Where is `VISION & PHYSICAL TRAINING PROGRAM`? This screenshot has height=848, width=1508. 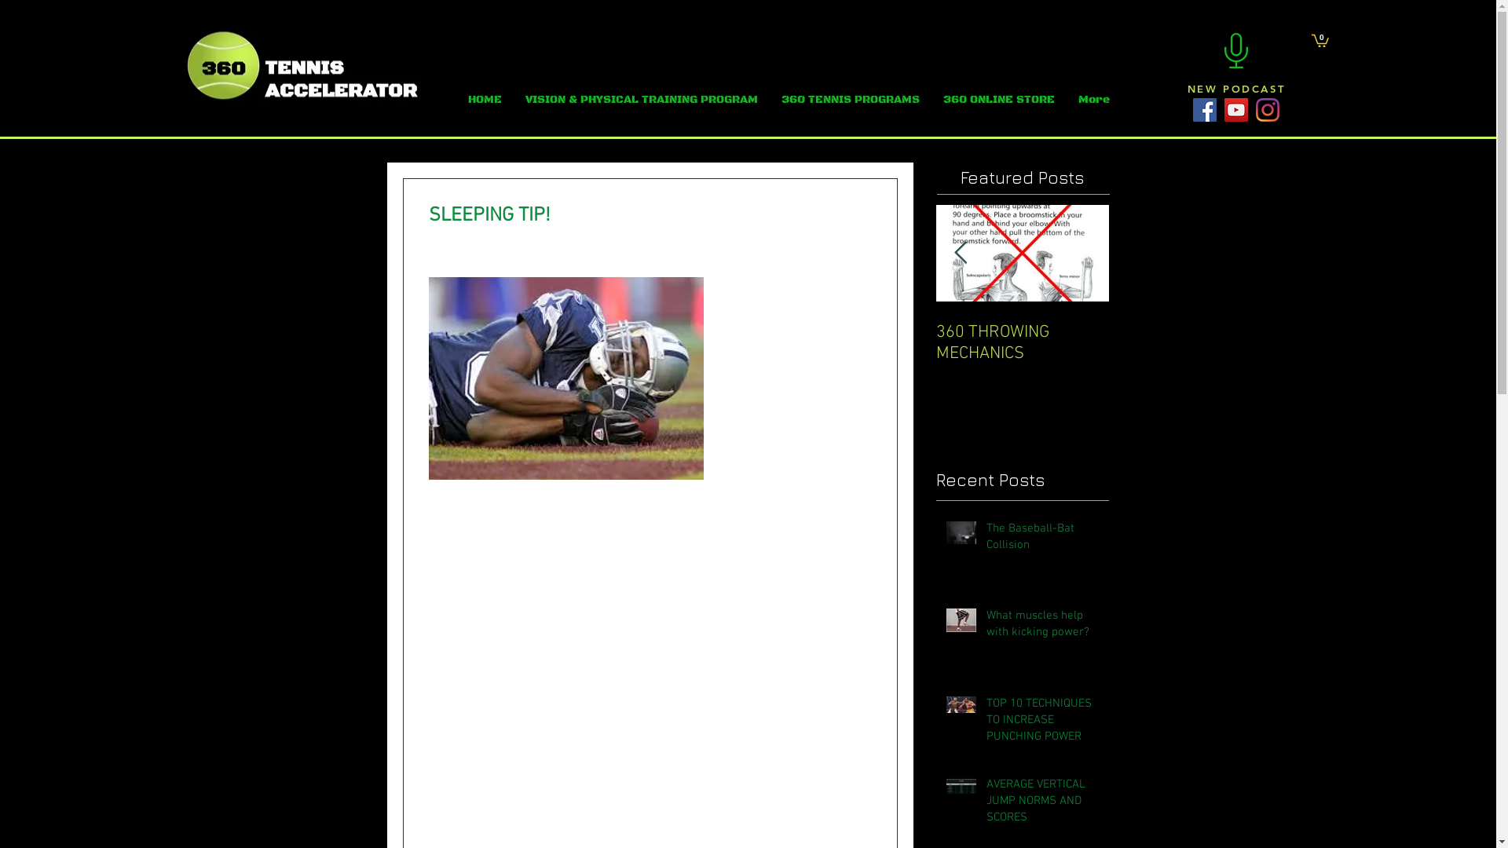 VISION & PHYSICAL TRAINING PROGRAM is located at coordinates (641, 100).